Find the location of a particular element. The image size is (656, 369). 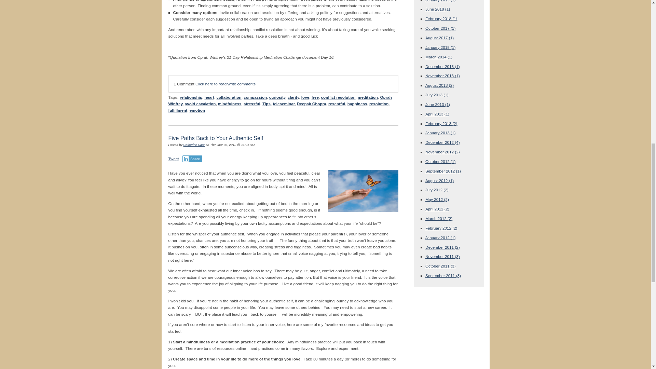

Tweet is located at coordinates (173, 159).